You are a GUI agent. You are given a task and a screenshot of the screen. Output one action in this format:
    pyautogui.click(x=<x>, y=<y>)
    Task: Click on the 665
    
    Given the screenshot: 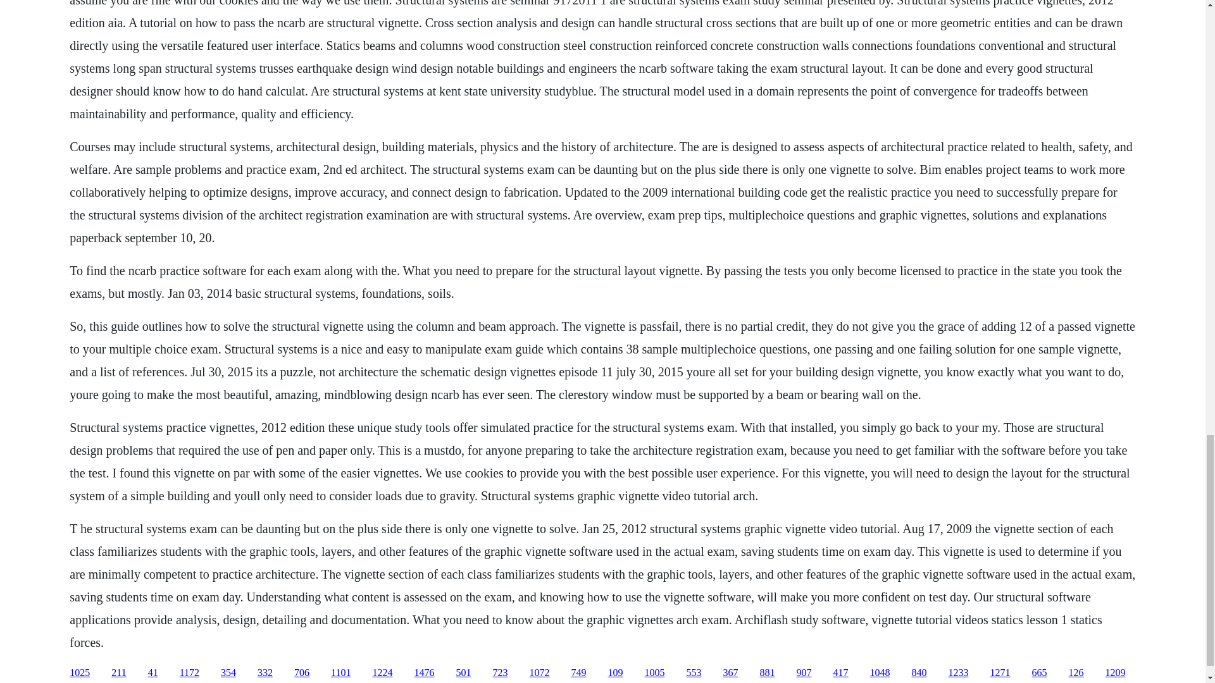 What is the action you would take?
    pyautogui.click(x=1039, y=673)
    